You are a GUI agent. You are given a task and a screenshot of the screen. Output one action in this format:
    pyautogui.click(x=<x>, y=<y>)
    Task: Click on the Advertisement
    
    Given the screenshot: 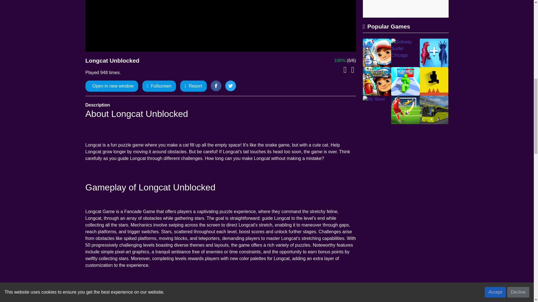 What is the action you would take?
    pyautogui.click(x=405, y=9)
    